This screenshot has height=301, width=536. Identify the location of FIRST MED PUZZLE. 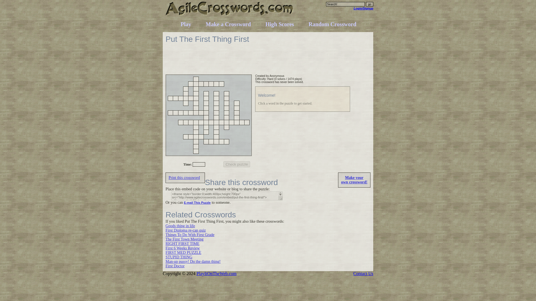
(183, 253).